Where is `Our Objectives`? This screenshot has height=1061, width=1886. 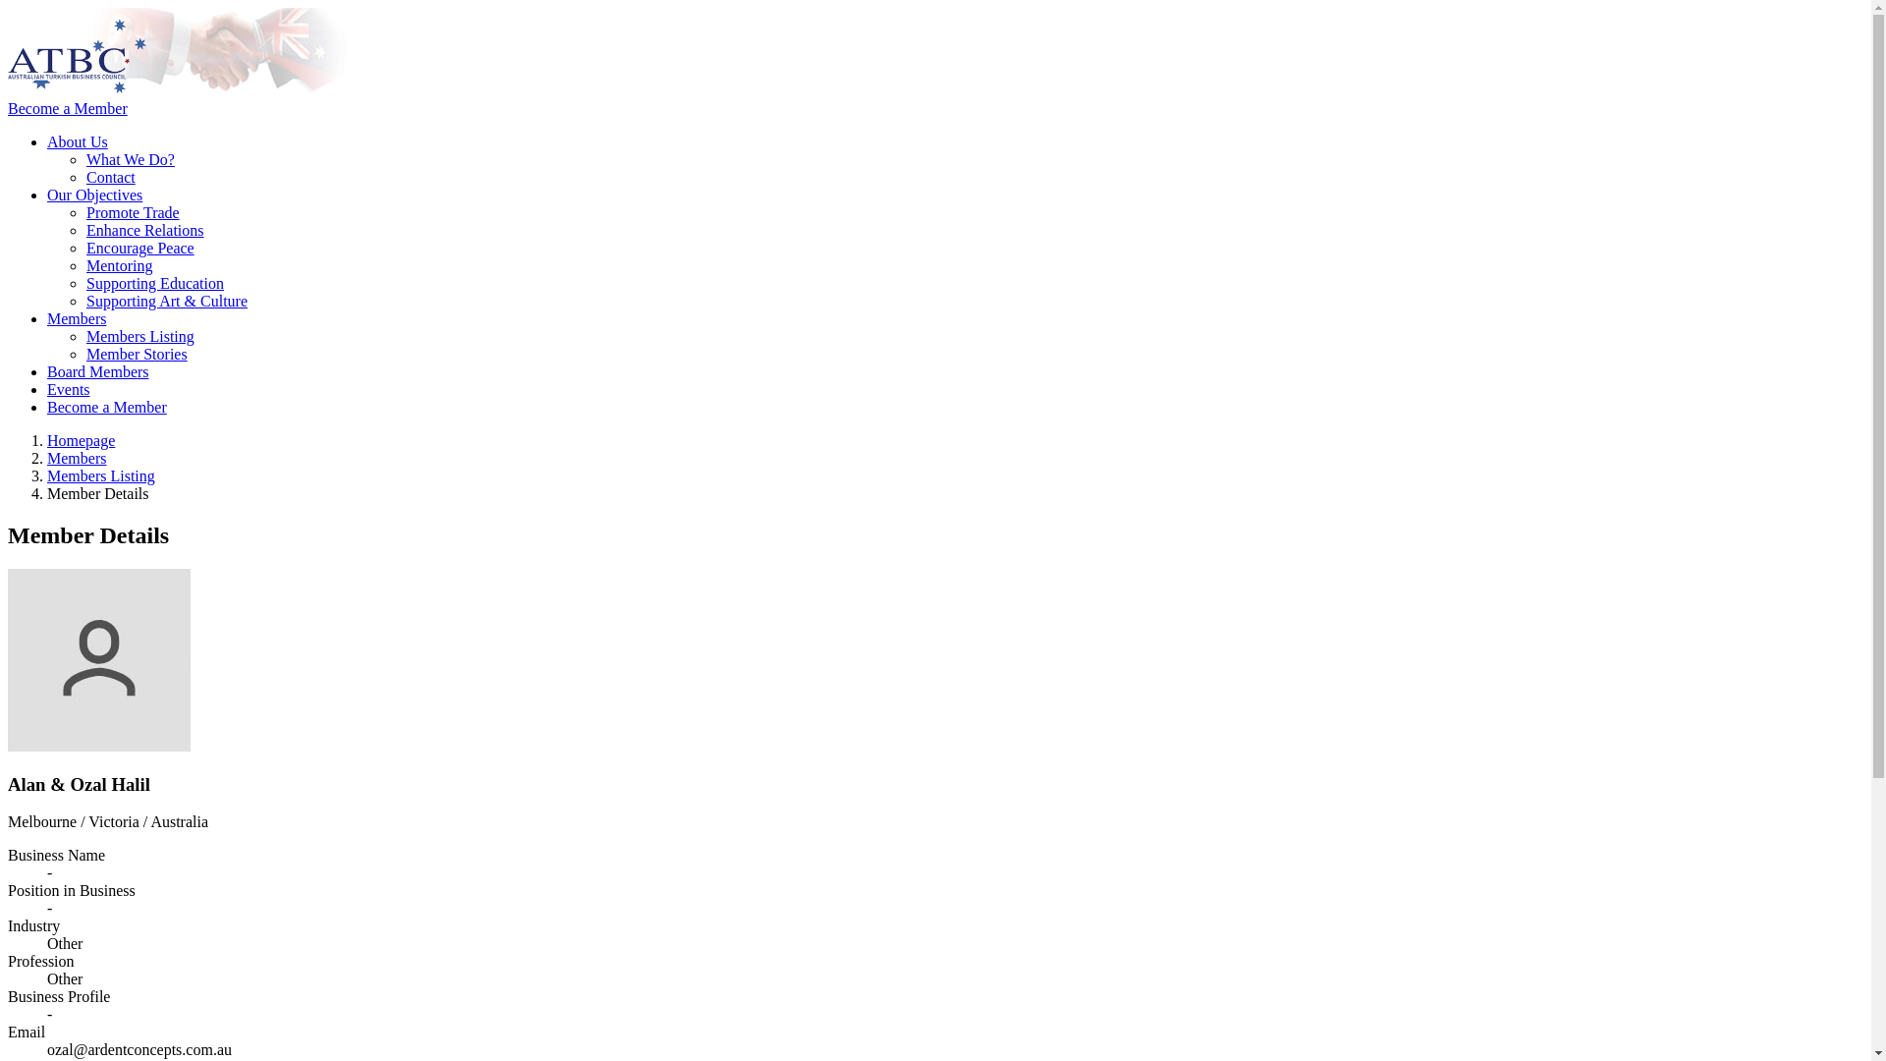
Our Objectives is located at coordinates (94, 195).